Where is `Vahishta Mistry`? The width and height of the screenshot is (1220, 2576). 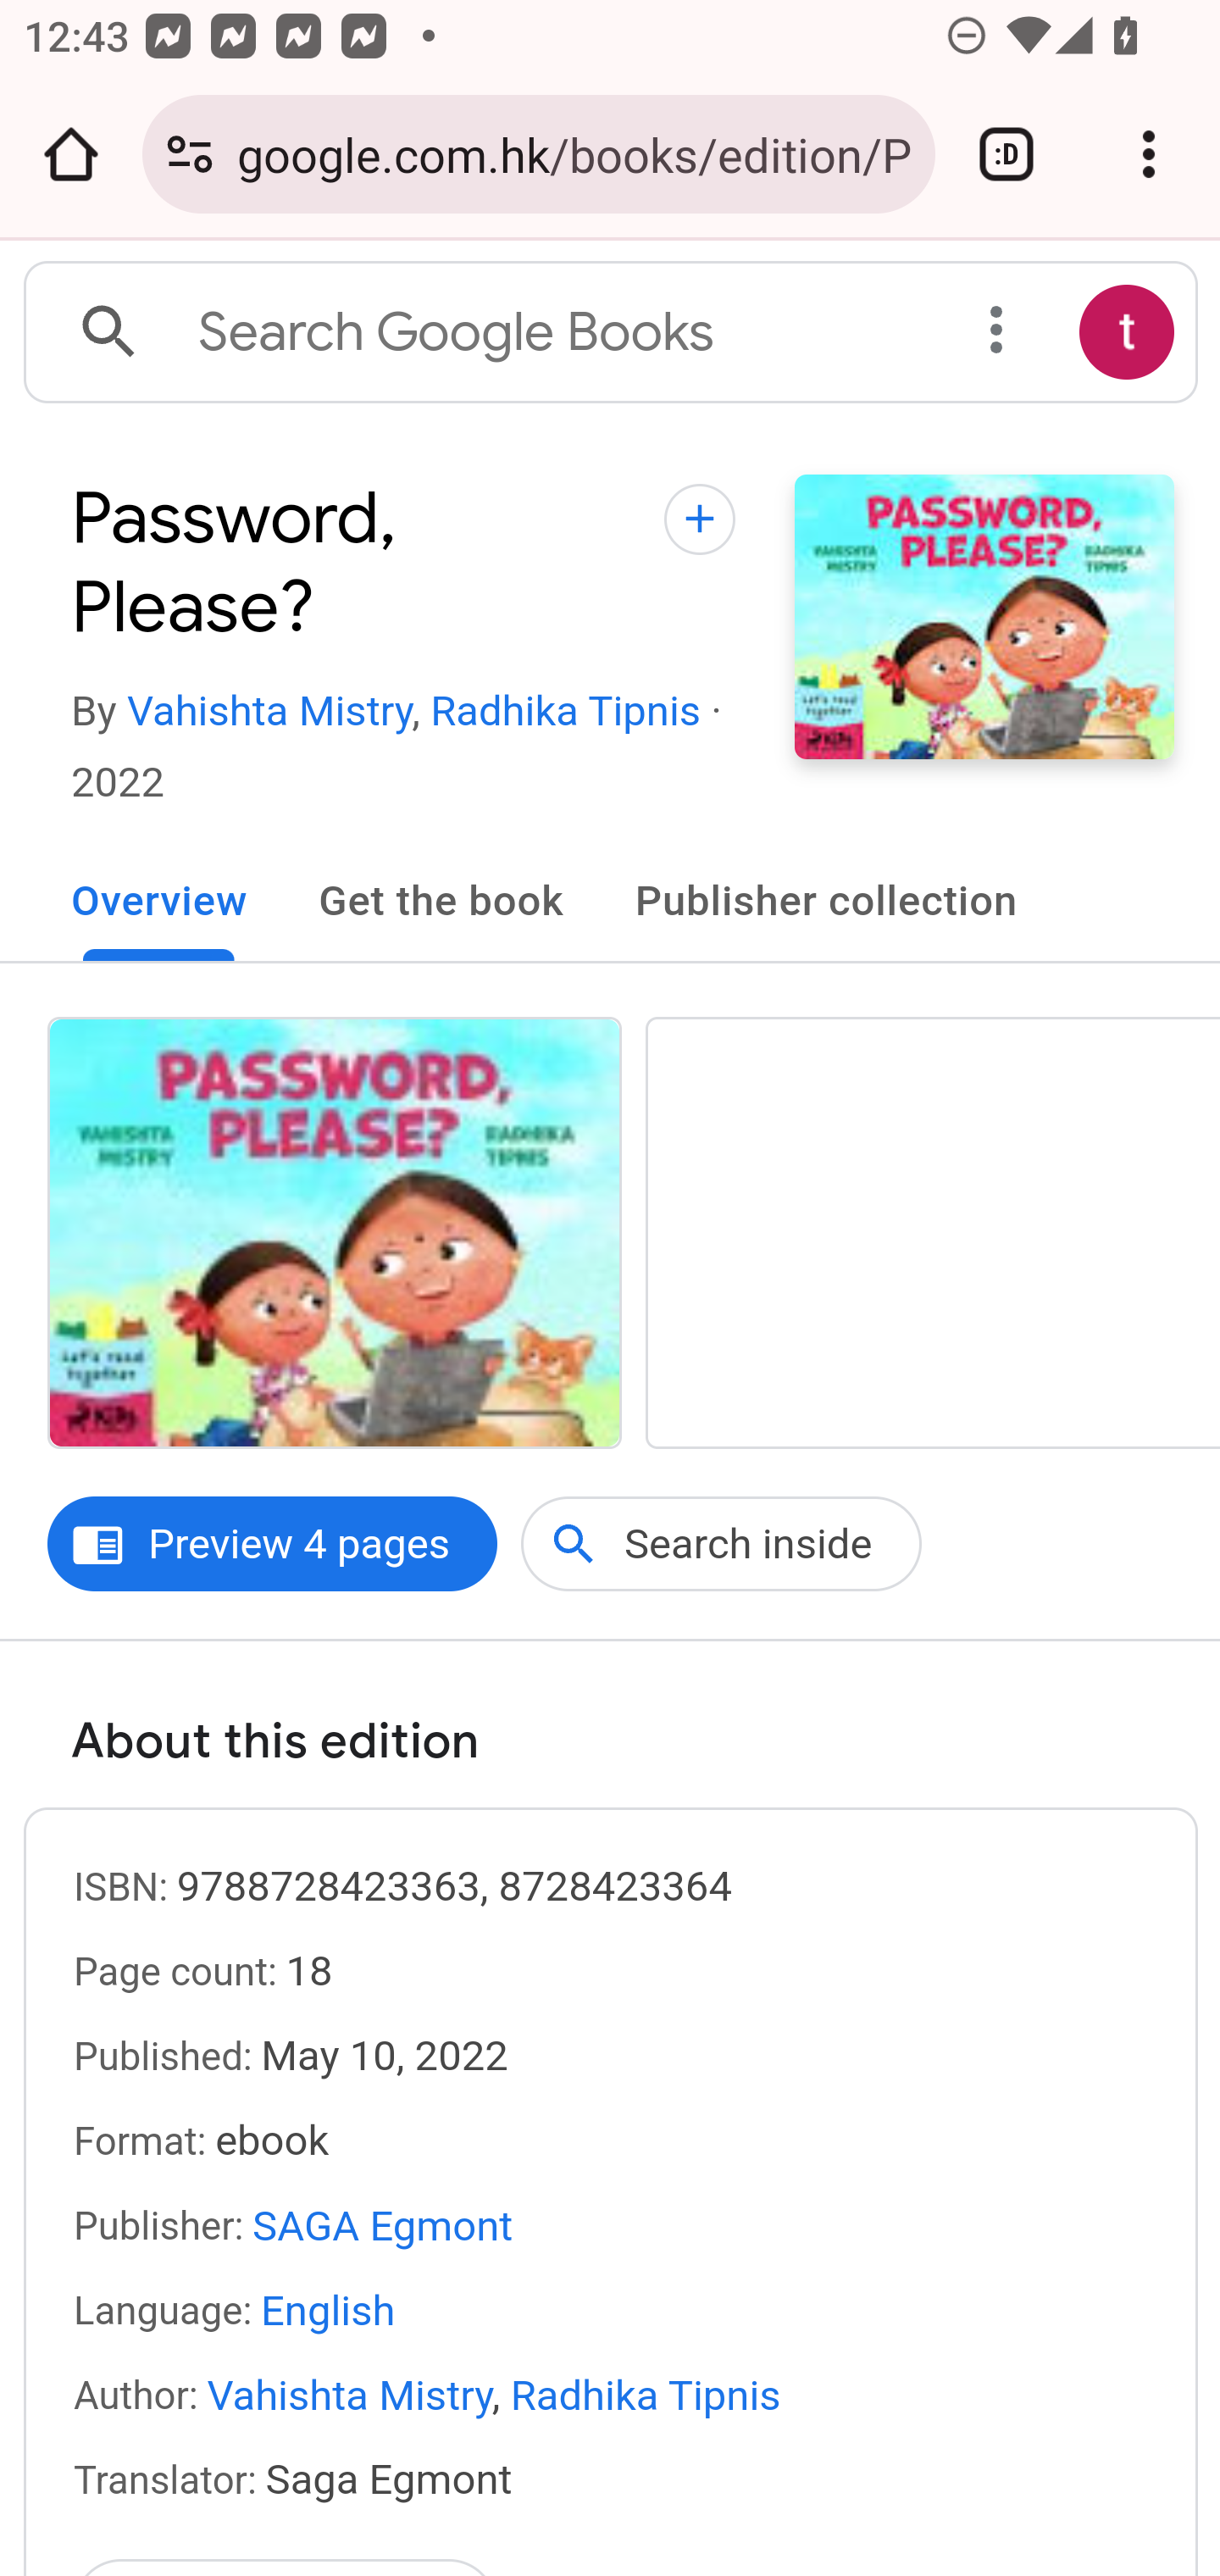 Vahishta Mistry is located at coordinates (269, 712).